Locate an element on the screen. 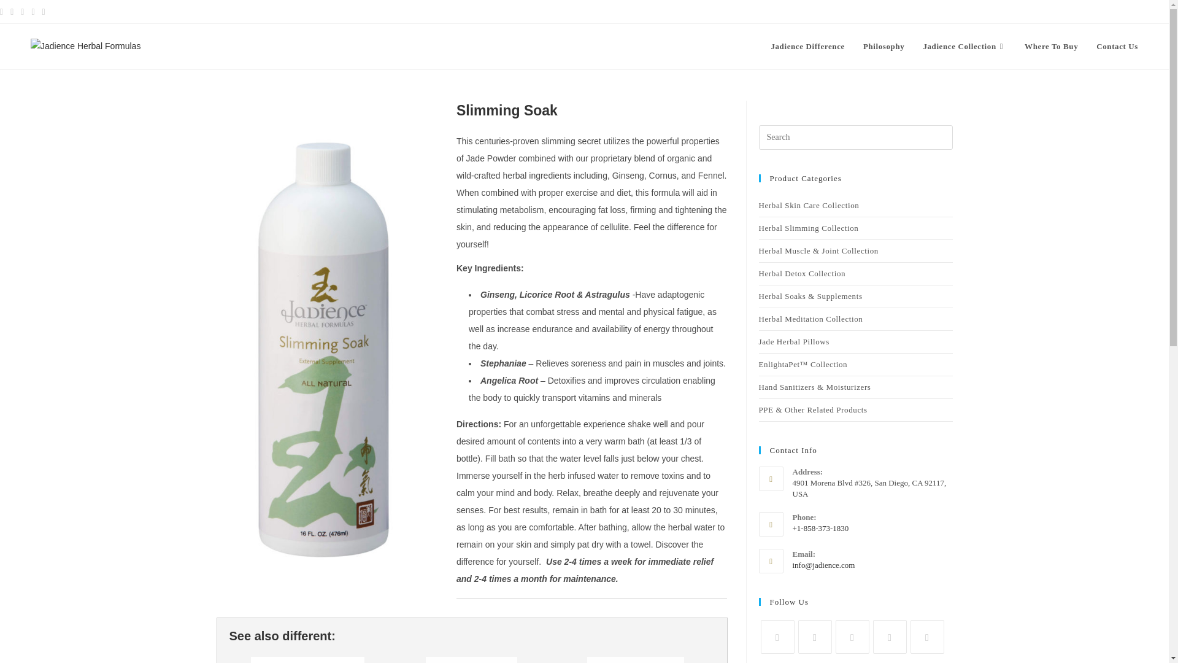 The width and height of the screenshot is (1178, 663). The System is located at coordinates (1007, 11).